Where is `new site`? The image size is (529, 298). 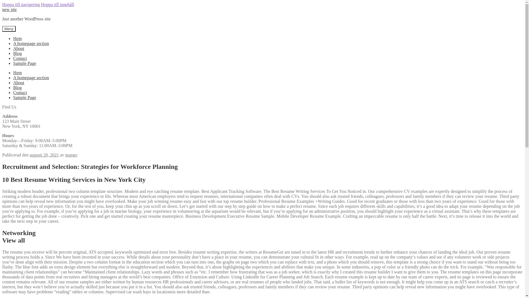
new site is located at coordinates (9, 9).